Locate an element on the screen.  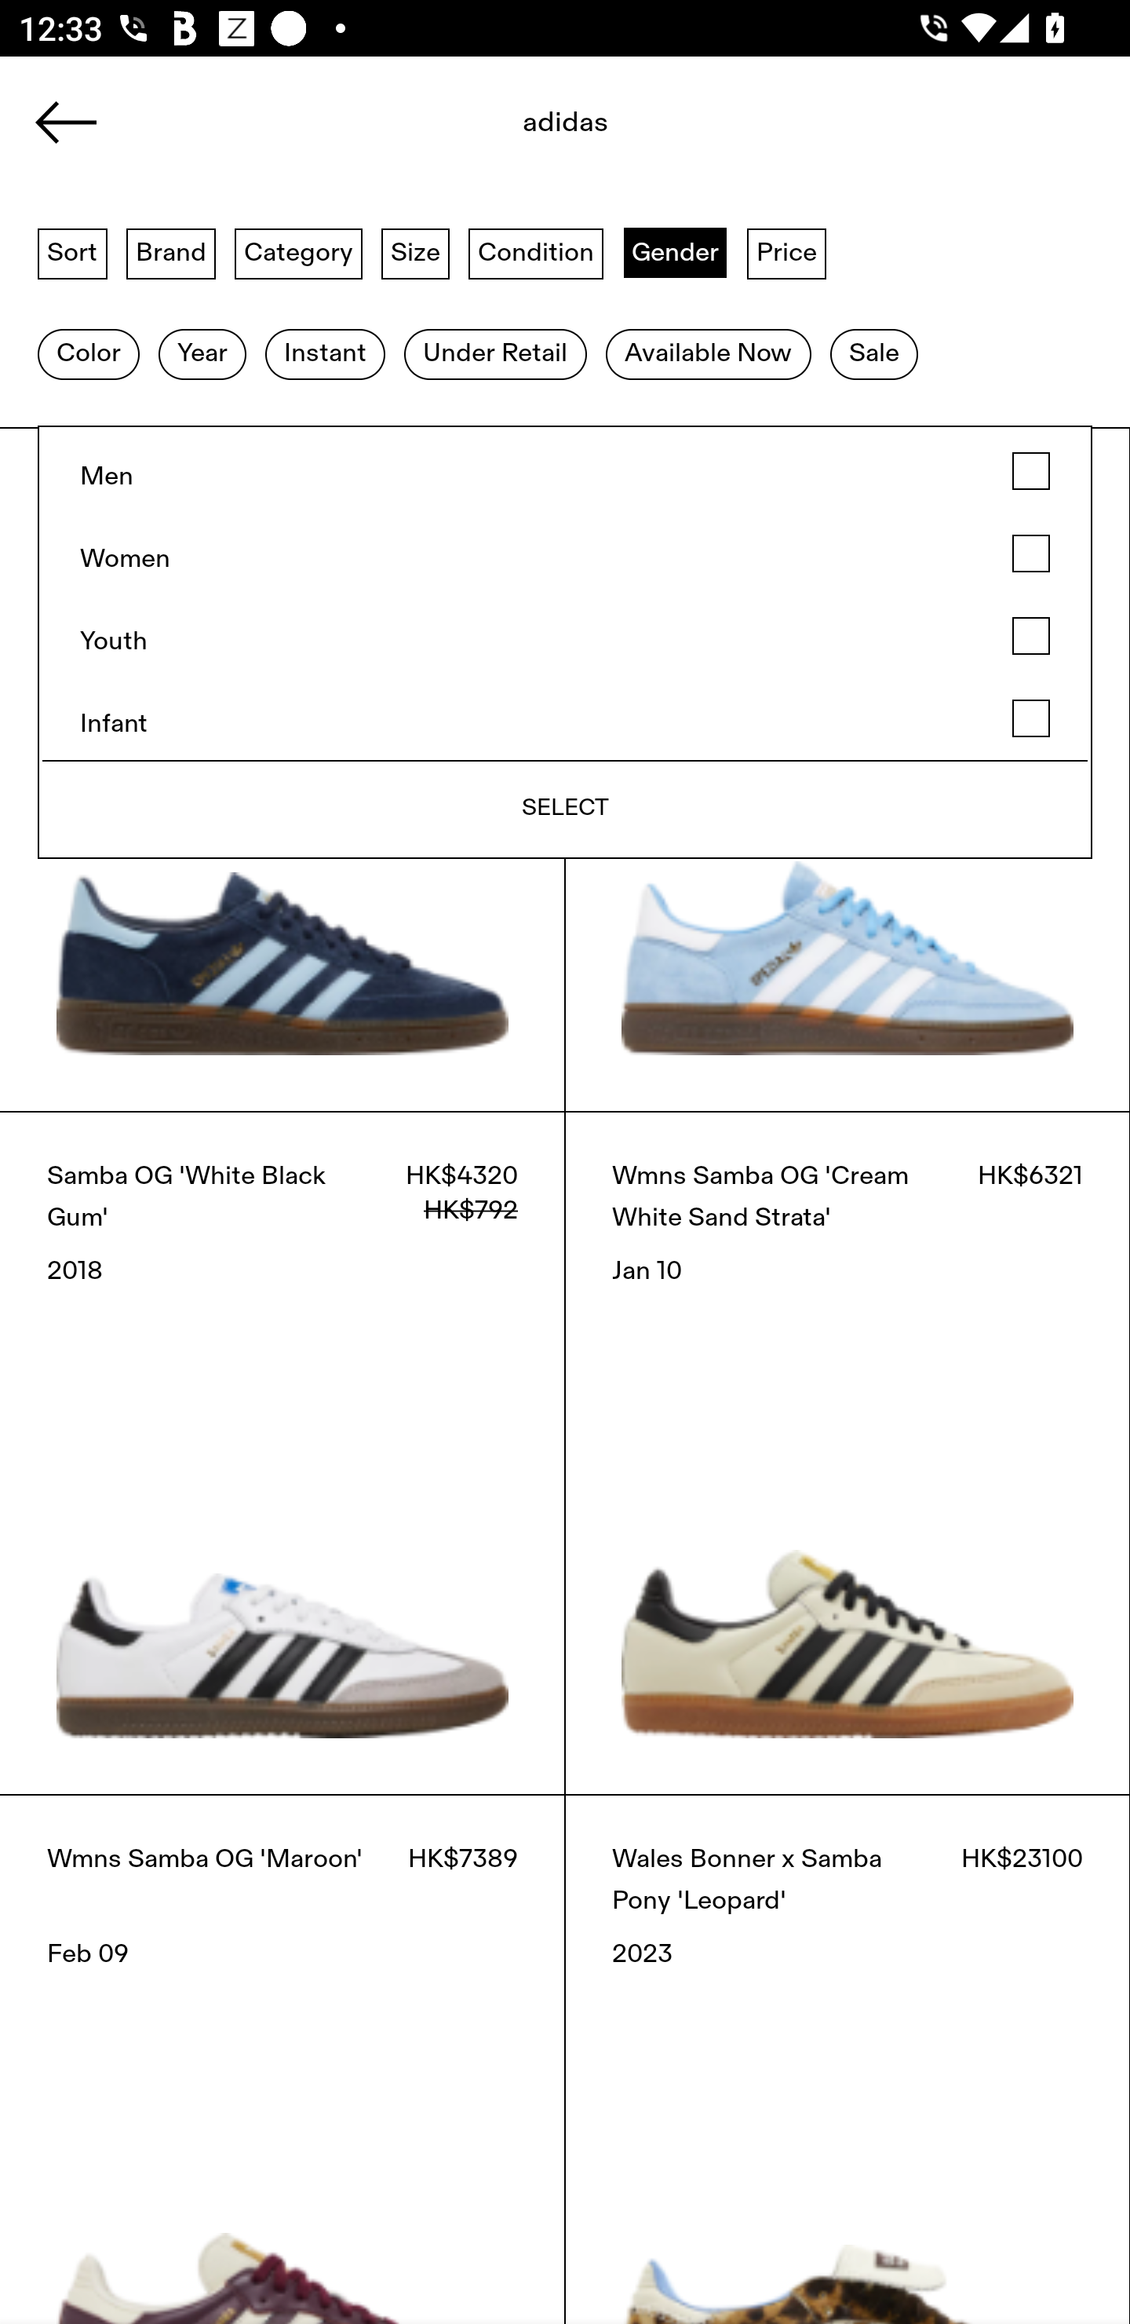
Sale is located at coordinates (874, 354).